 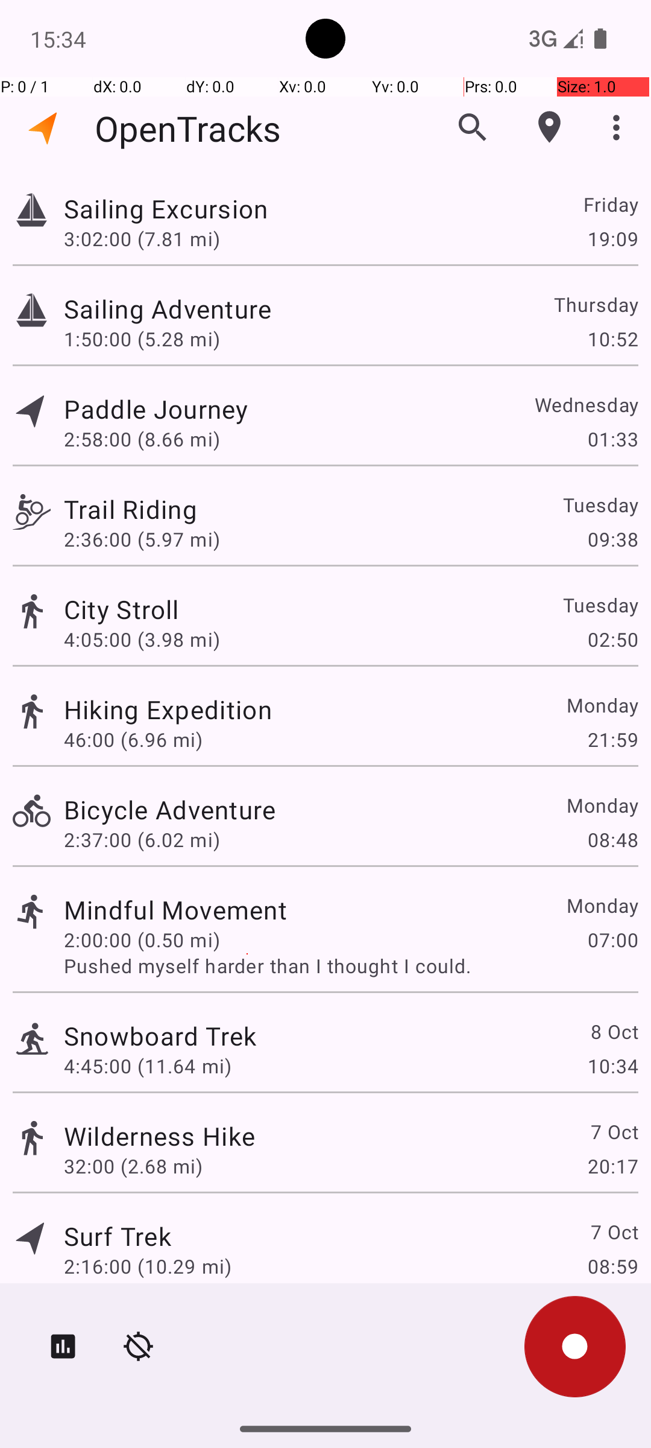 I want to click on 10:52, so click(x=612, y=339).